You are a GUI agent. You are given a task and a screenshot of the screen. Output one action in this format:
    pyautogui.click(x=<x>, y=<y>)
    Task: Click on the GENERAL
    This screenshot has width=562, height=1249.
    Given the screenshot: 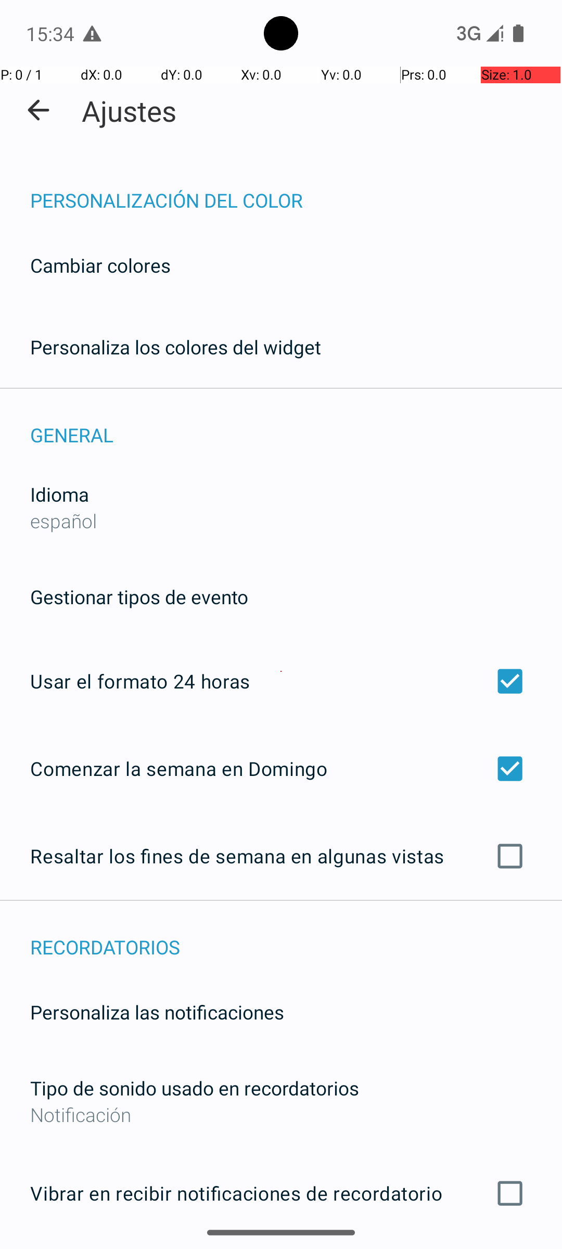 What is the action you would take?
    pyautogui.click(x=296, y=424)
    